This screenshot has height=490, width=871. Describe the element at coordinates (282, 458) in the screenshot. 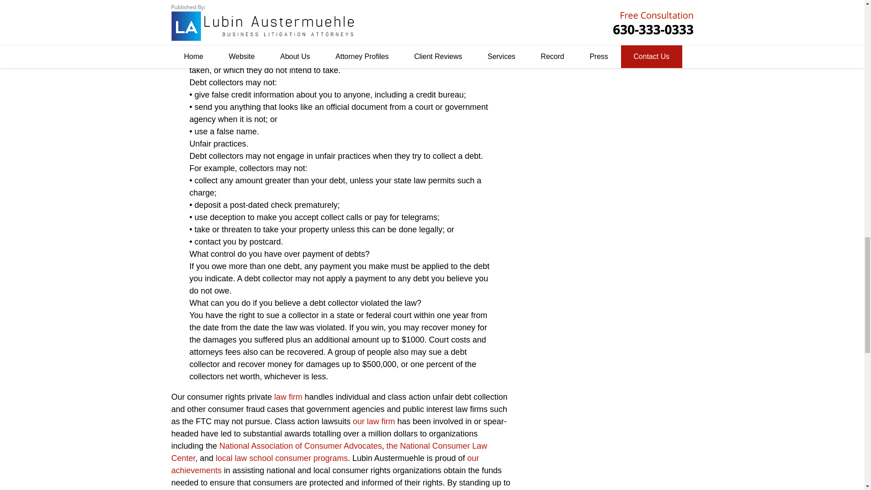

I see `local law school consumer programs` at that location.